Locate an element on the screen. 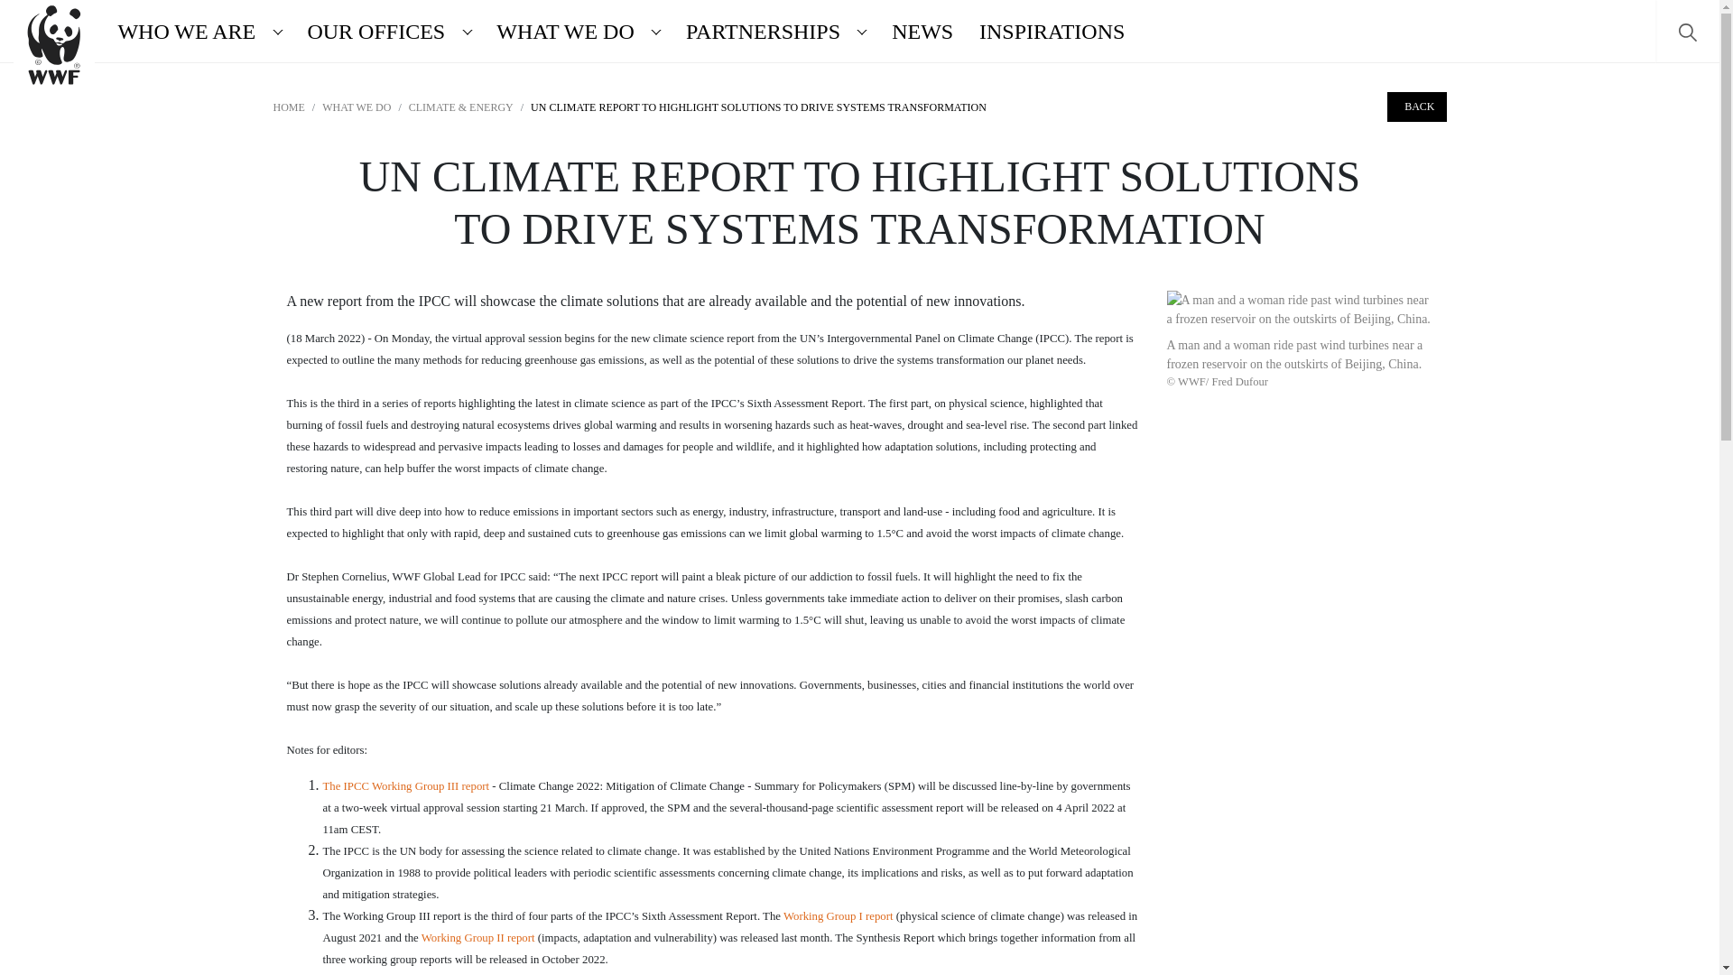 This screenshot has height=975, width=1733. WHO WE ARE is located at coordinates (182, 31).